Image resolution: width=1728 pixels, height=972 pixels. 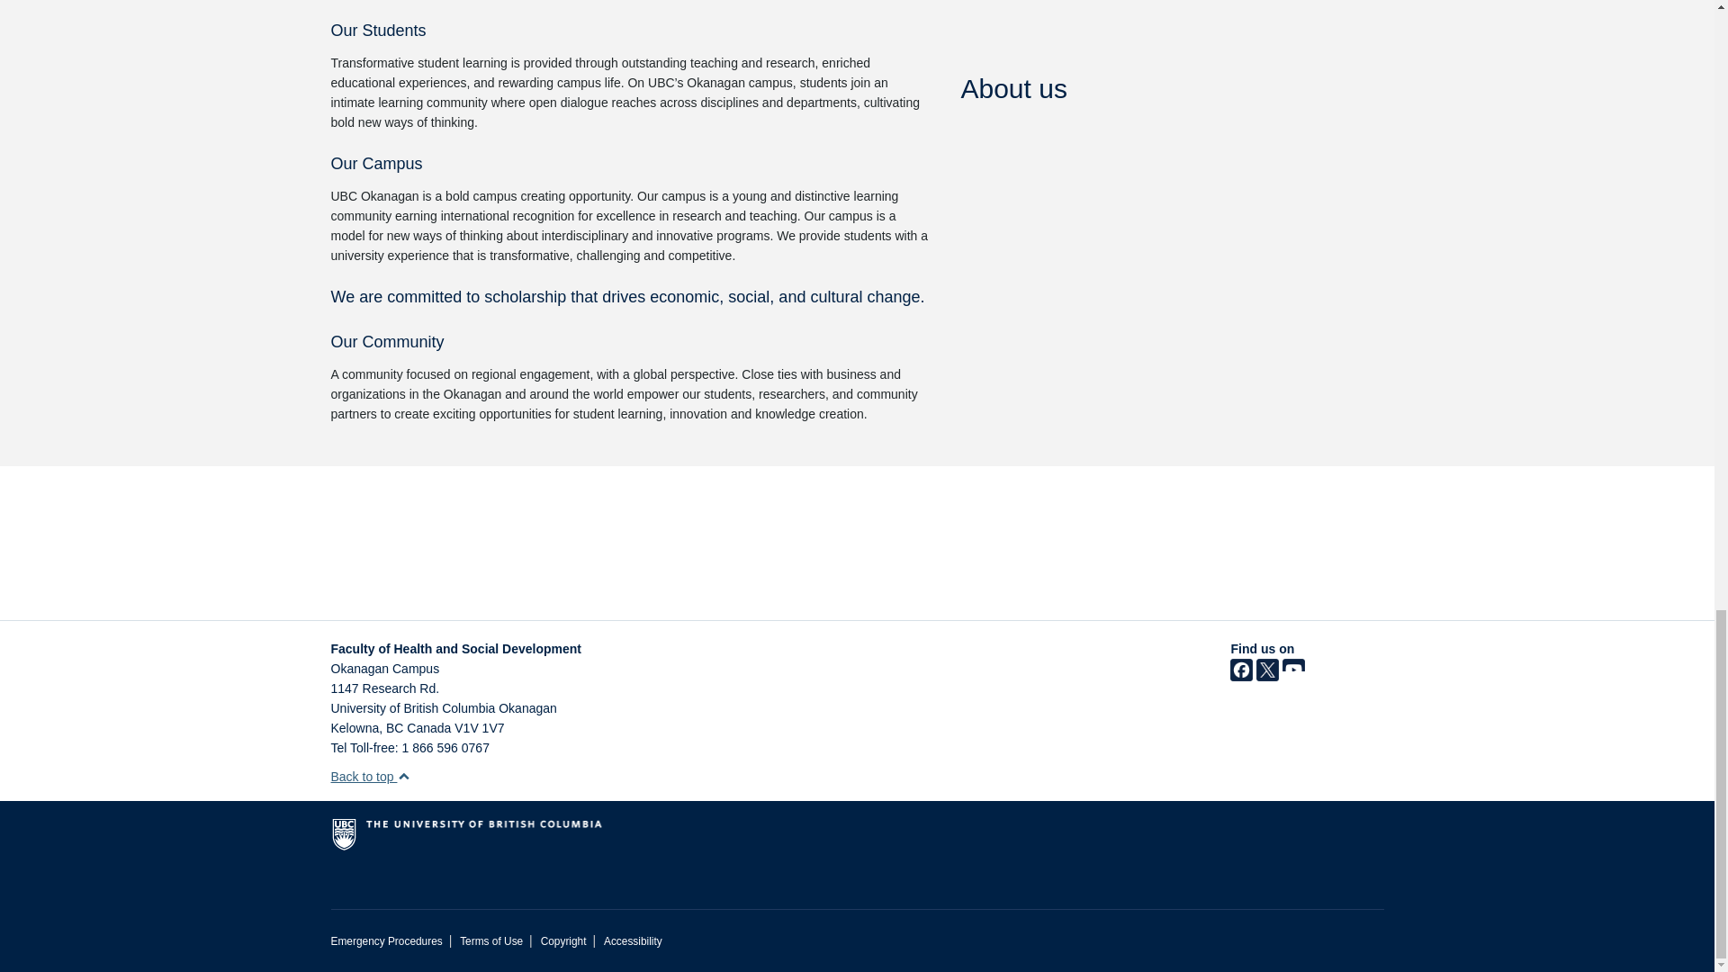 I want to click on Terms of Use, so click(x=491, y=941).